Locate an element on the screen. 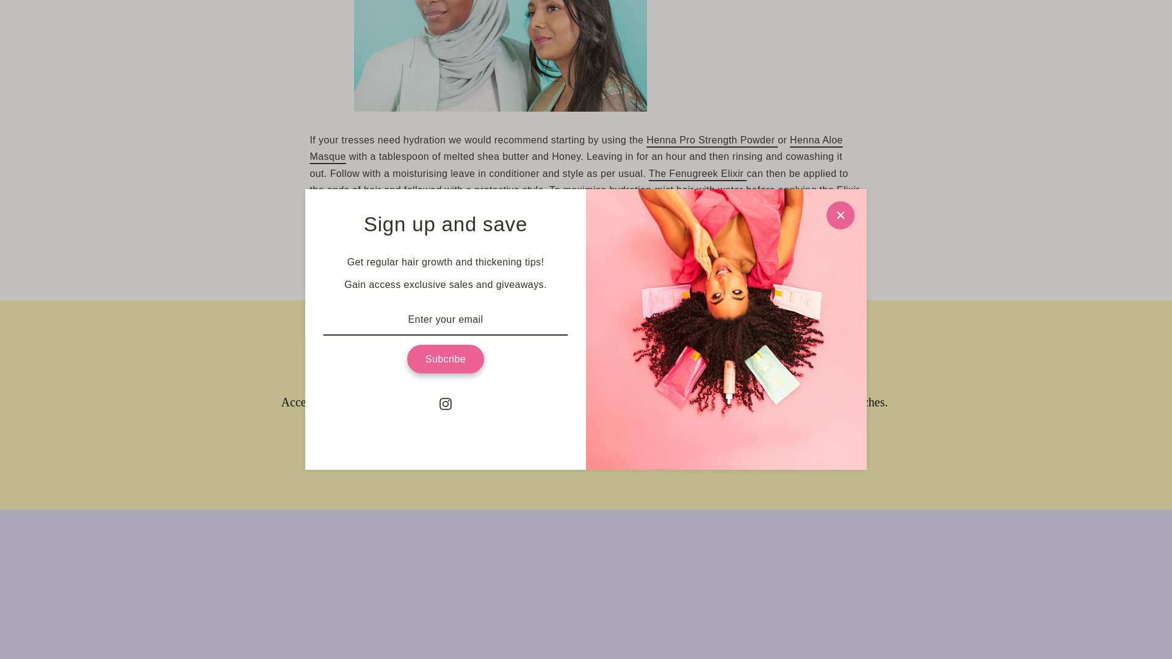  Subscribe is located at coordinates (445, 81).